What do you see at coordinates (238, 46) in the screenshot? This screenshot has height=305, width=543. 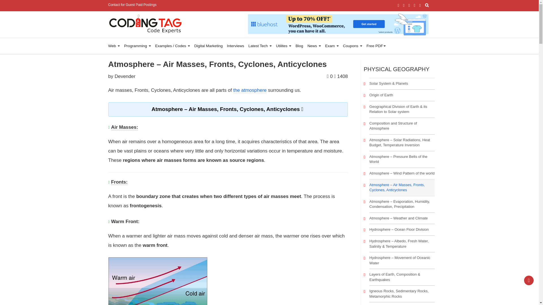 I see `Interviews` at bounding box center [238, 46].